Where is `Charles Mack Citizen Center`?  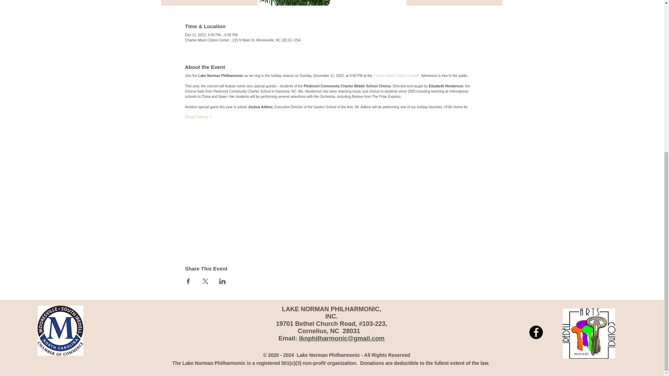
Charles Mack Citizen Center is located at coordinates (395, 75).